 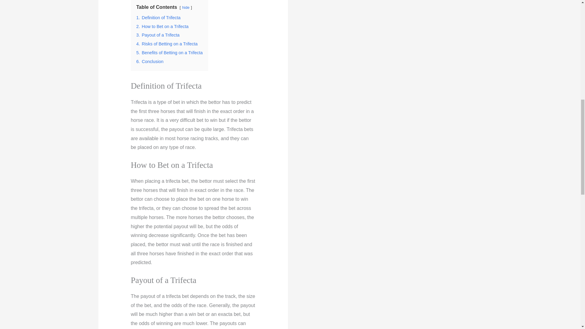 What do you see at coordinates (162, 26) in the screenshot?
I see `2. How to Bet on a Trifecta` at bounding box center [162, 26].